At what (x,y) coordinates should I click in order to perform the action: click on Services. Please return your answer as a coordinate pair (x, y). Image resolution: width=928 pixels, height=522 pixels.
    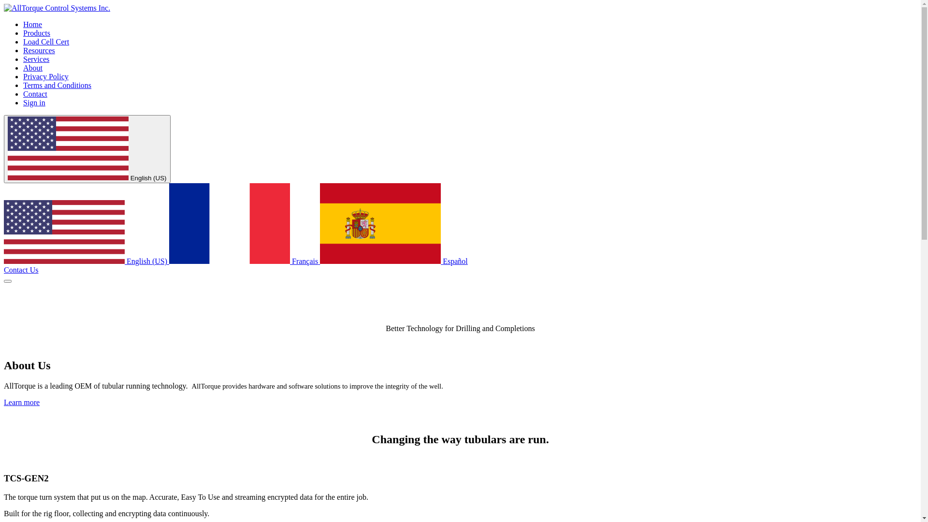
    Looking at the image, I should click on (36, 59).